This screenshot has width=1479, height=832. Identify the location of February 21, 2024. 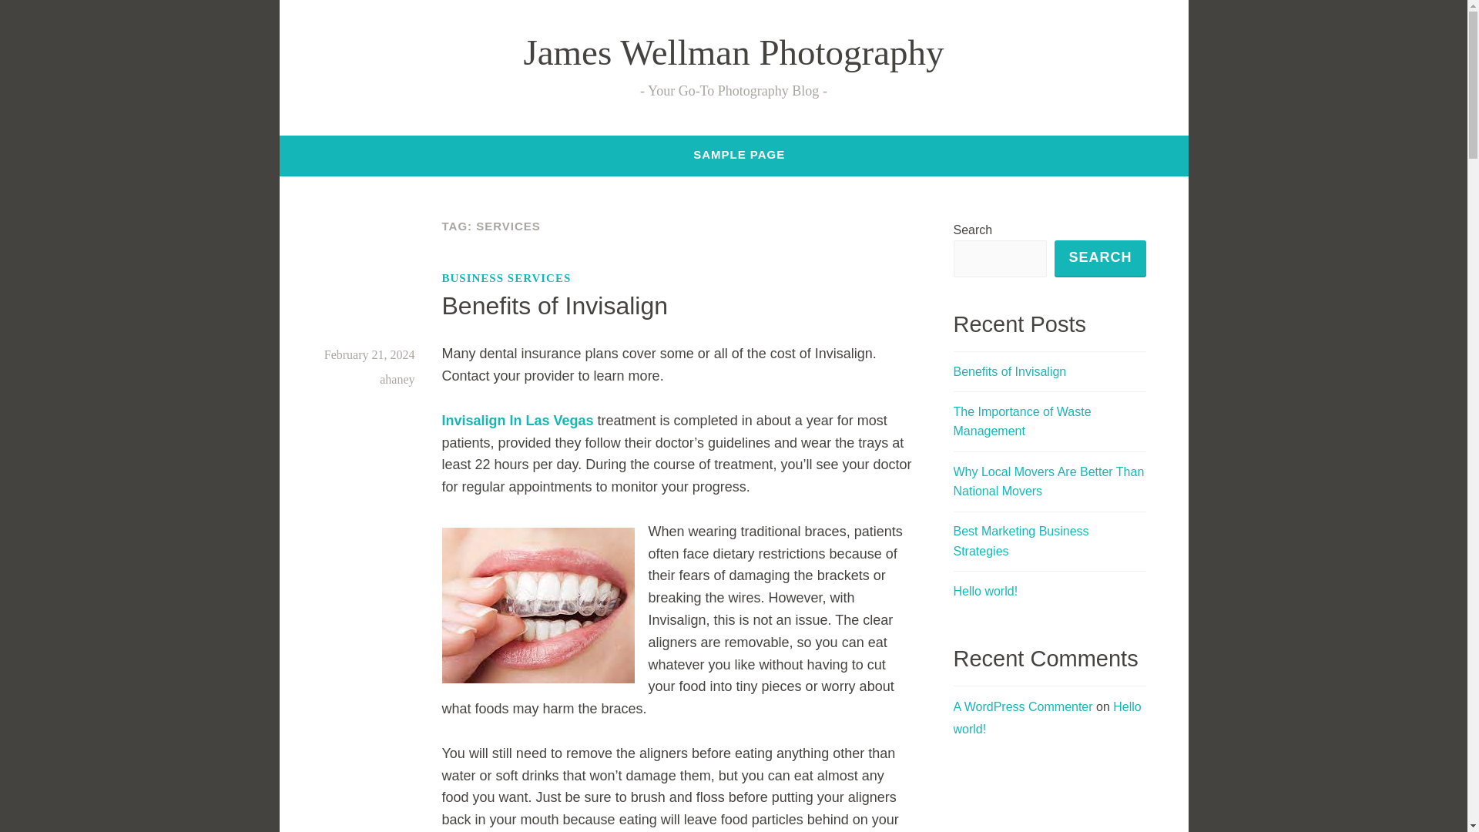
(370, 354).